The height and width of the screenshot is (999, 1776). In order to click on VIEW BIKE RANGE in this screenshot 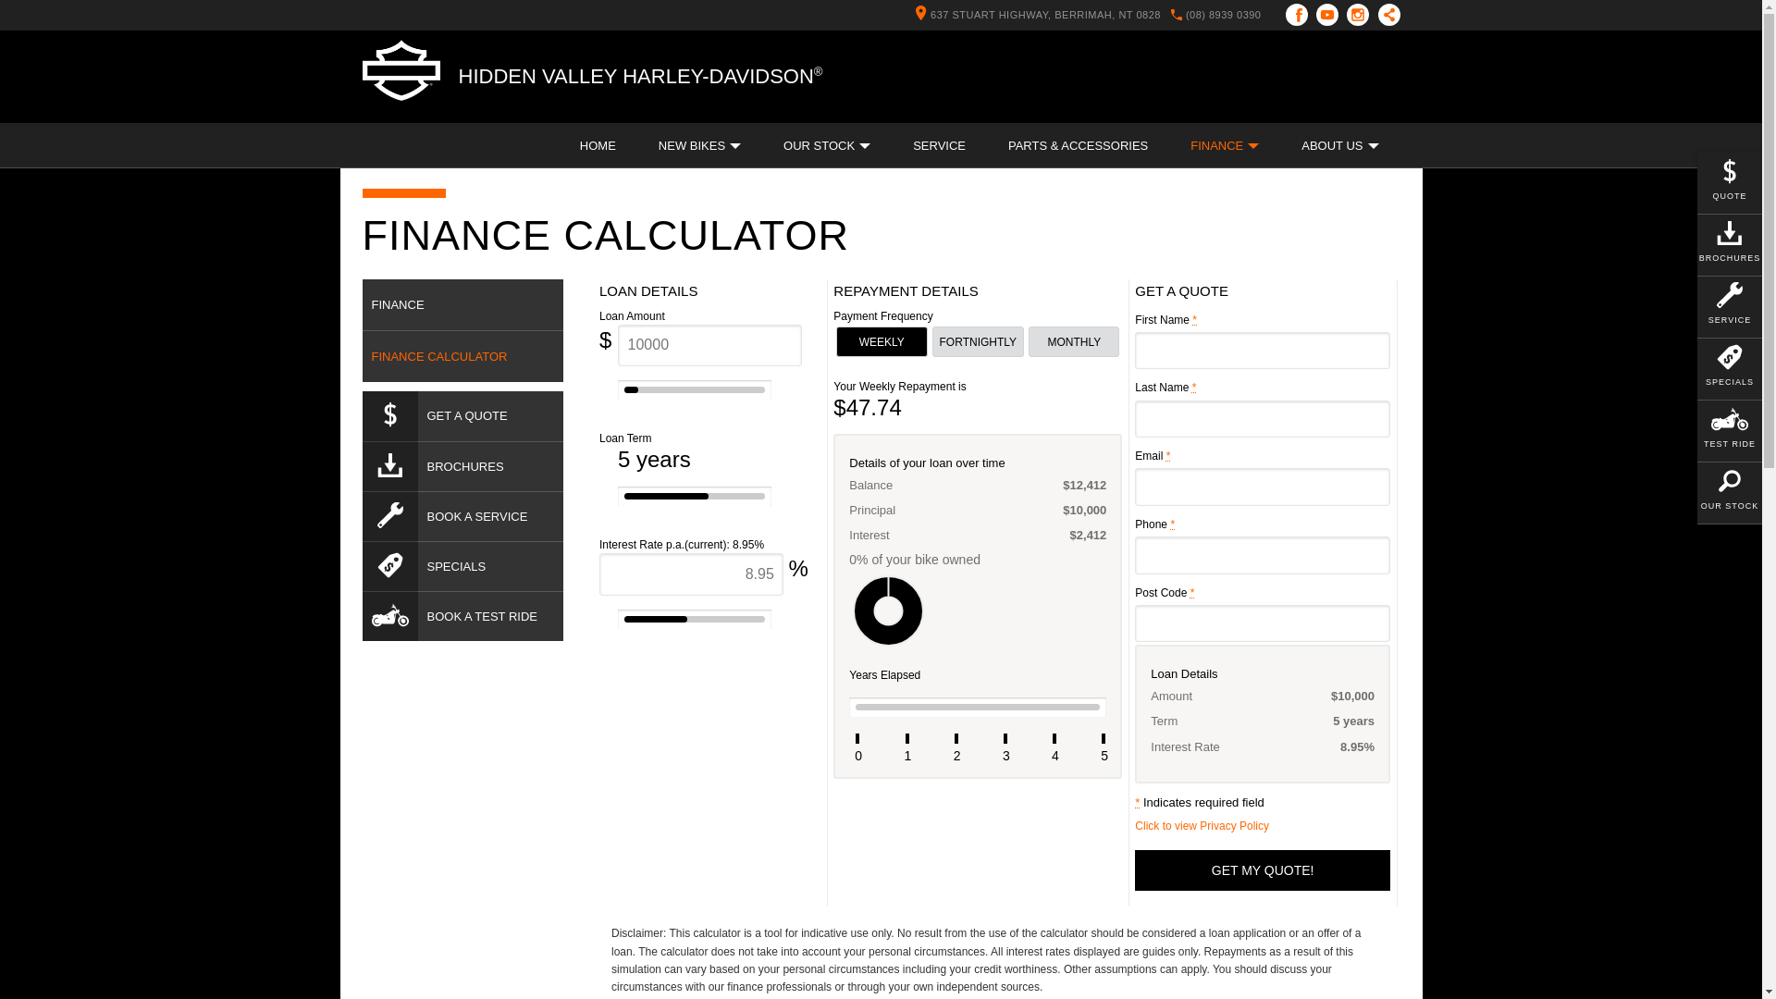, I will do `click(993, 102)`.